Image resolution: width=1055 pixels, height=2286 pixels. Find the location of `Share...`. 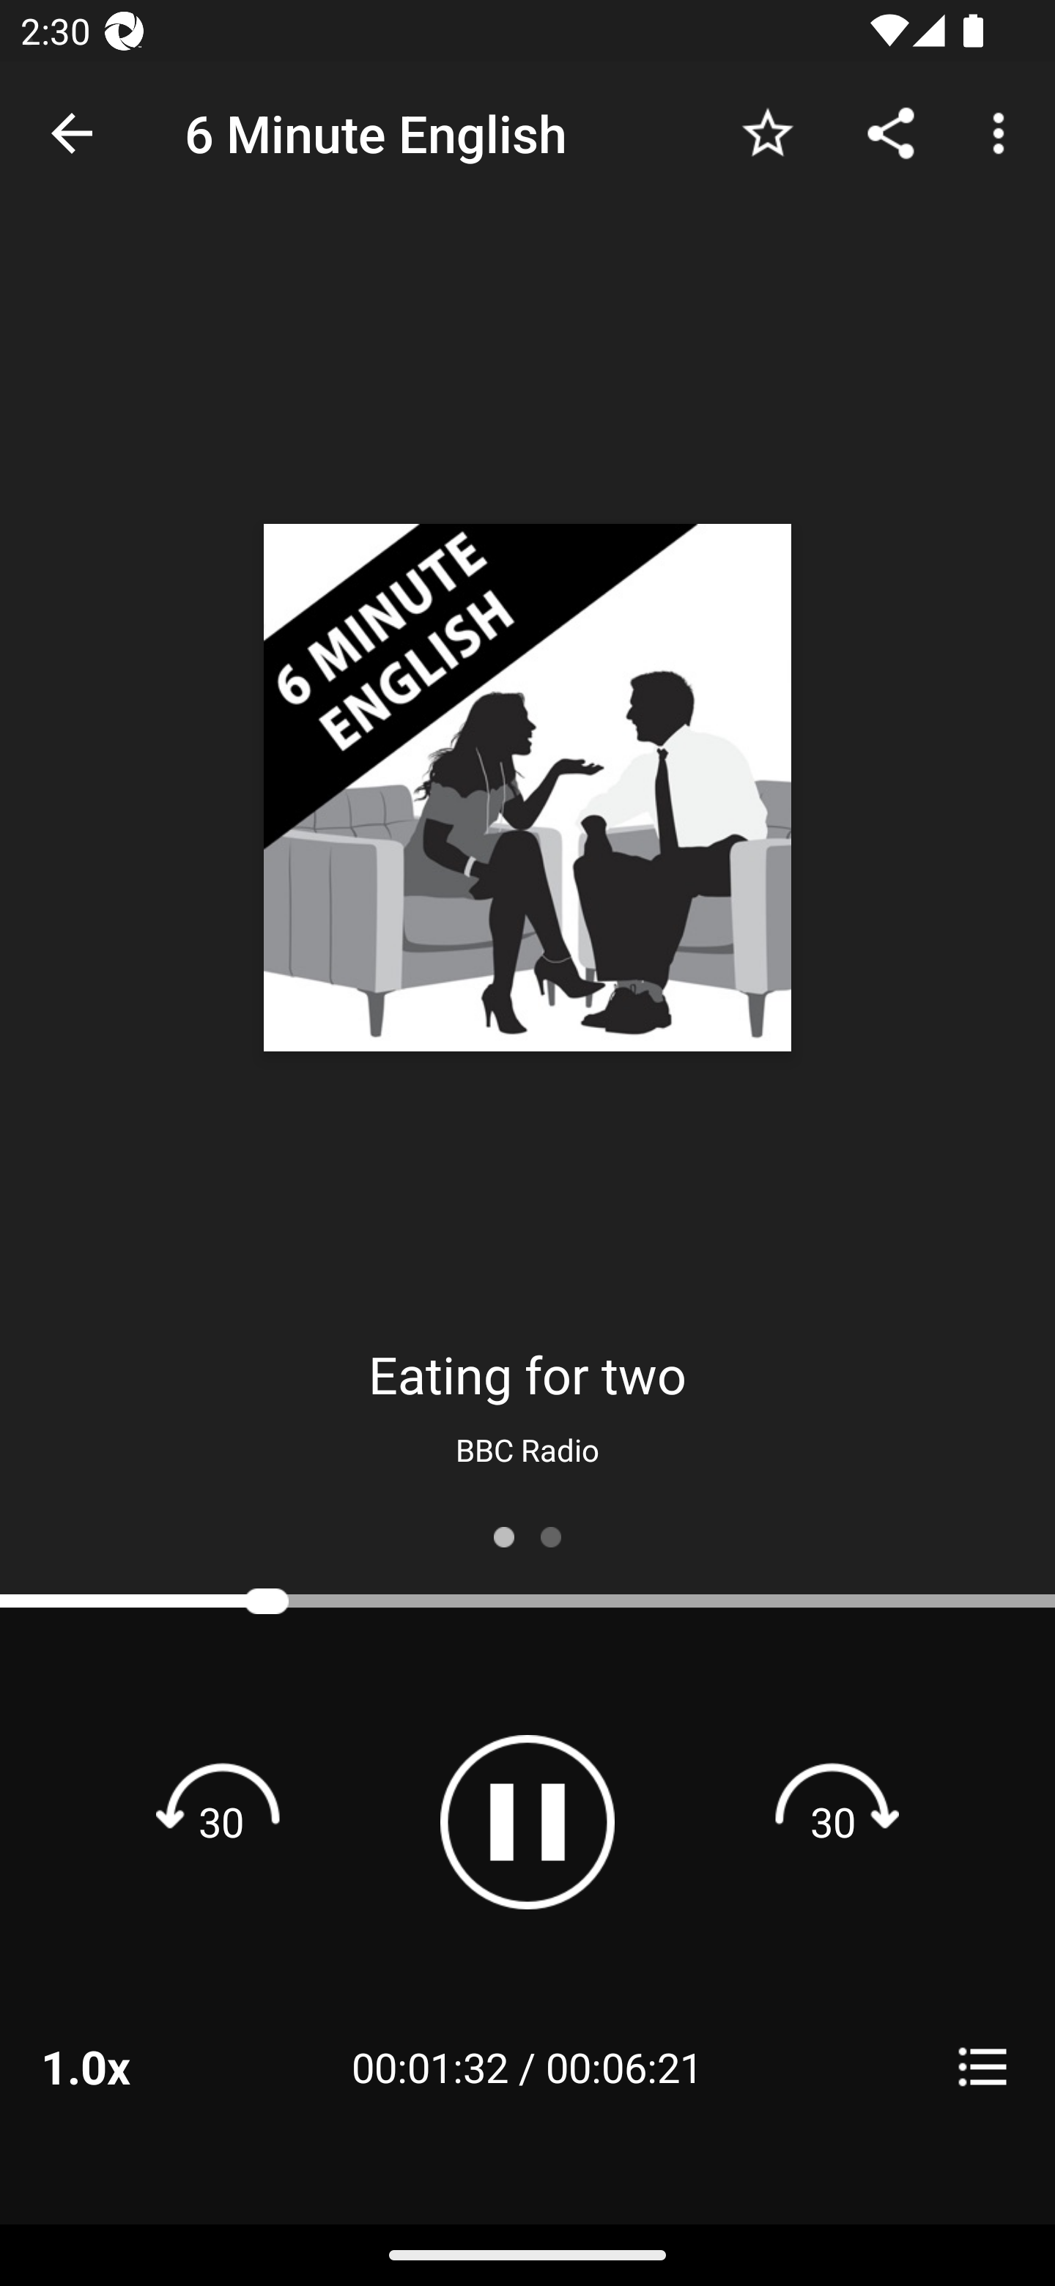

Share... is located at coordinates (891, 132).